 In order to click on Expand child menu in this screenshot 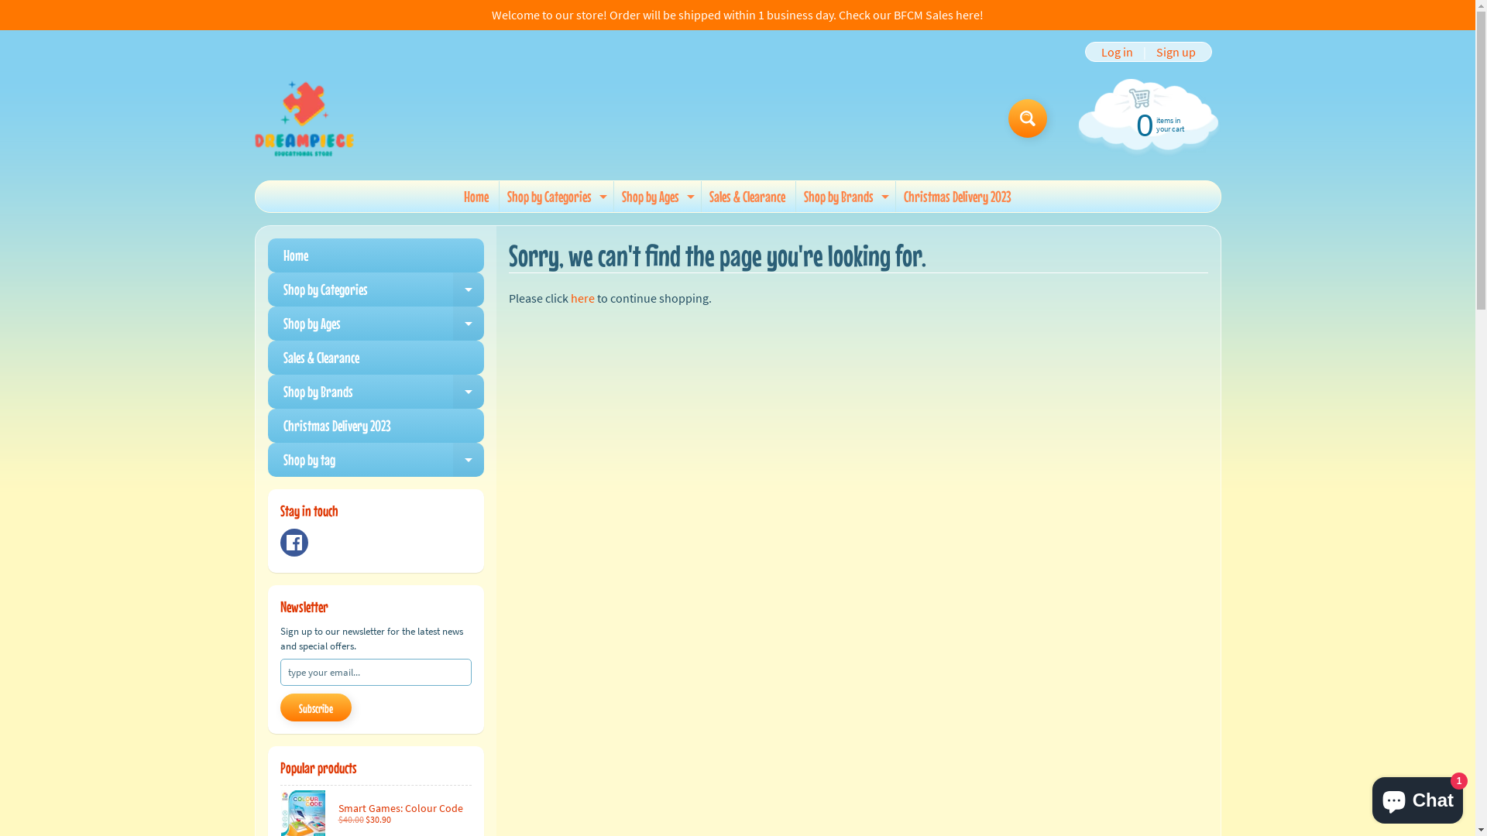, I will do `click(691, 197)`.